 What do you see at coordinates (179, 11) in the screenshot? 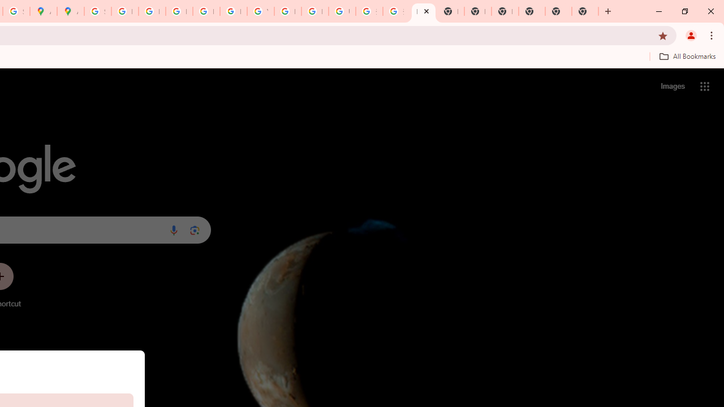
I see `Privacy Help Center - Policies Help` at bounding box center [179, 11].